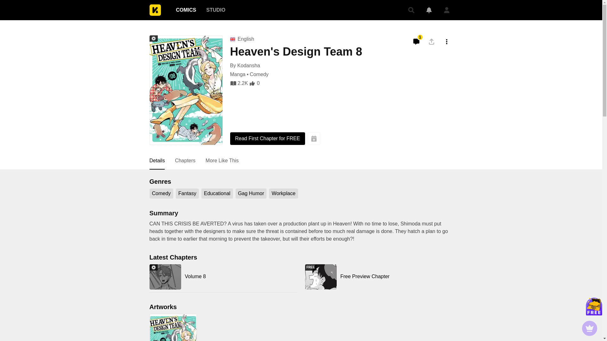 The width and height of the screenshot is (607, 341). I want to click on Free Preview Chapter, so click(215, 10).